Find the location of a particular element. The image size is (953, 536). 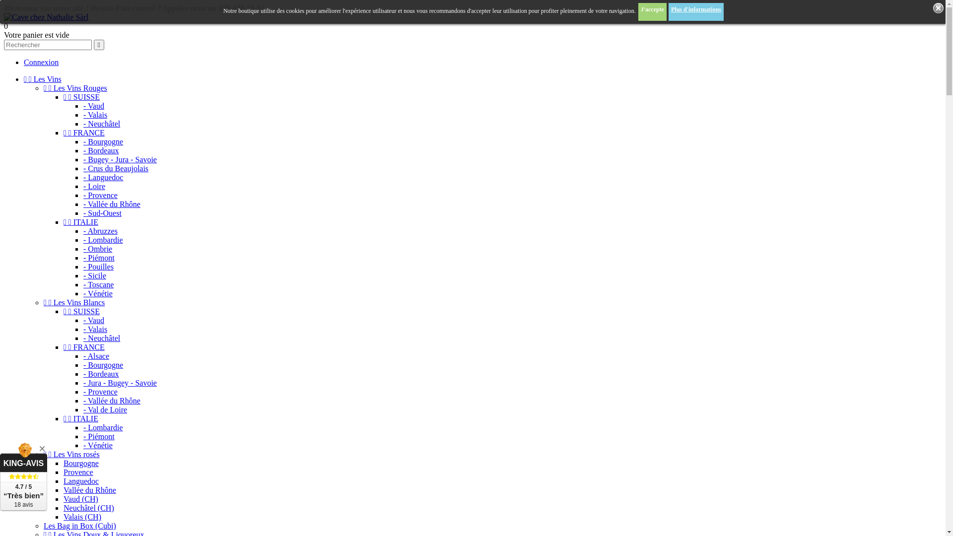

- Sicile is located at coordinates (95, 276).